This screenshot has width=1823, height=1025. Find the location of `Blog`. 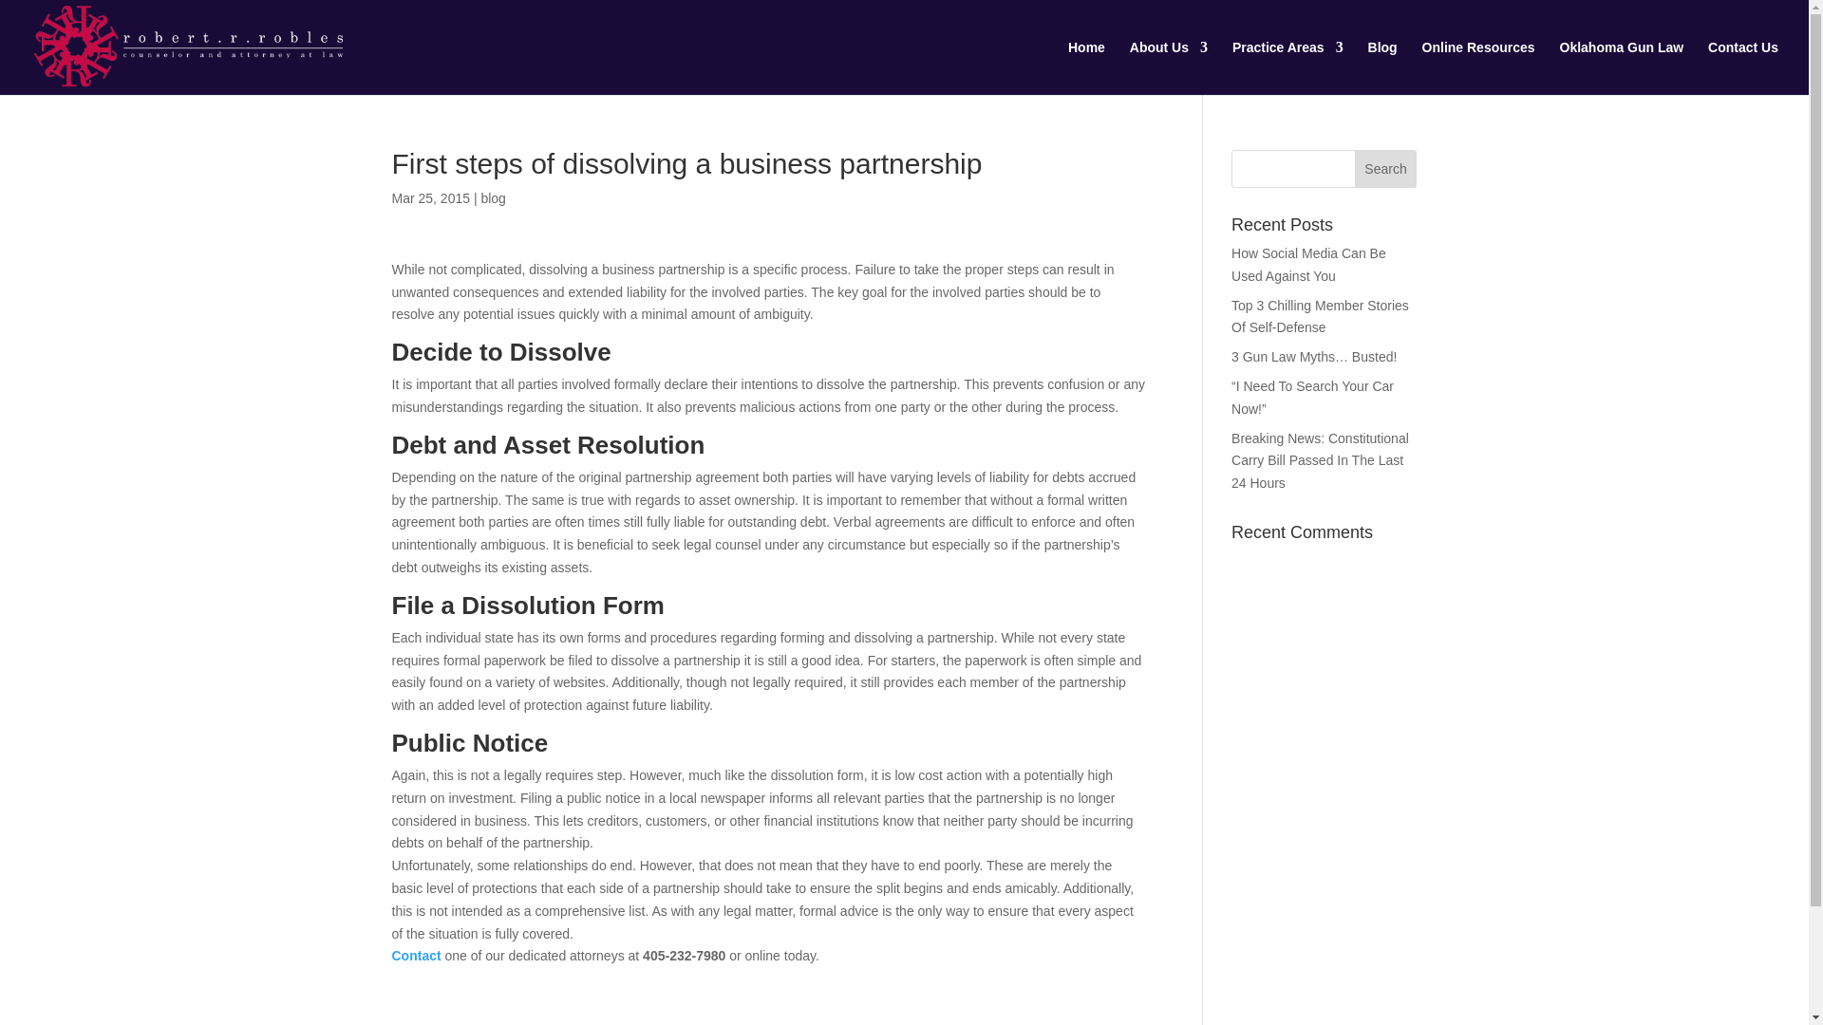

Blog is located at coordinates (1382, 68).